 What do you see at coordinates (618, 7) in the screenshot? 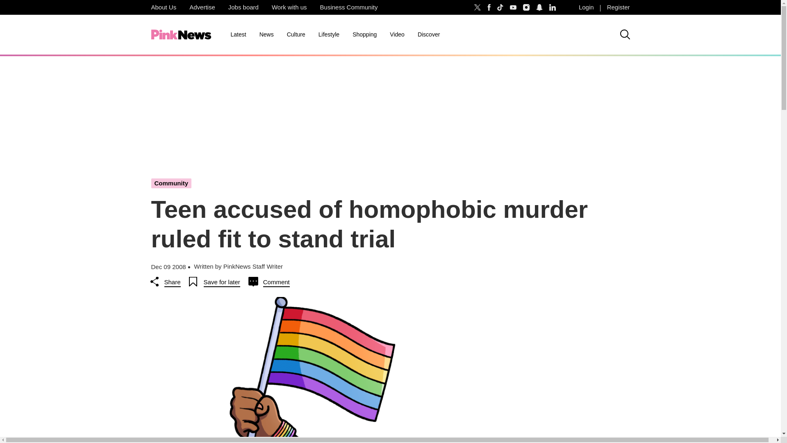
I see `Register` at bounding box center [618, 7].